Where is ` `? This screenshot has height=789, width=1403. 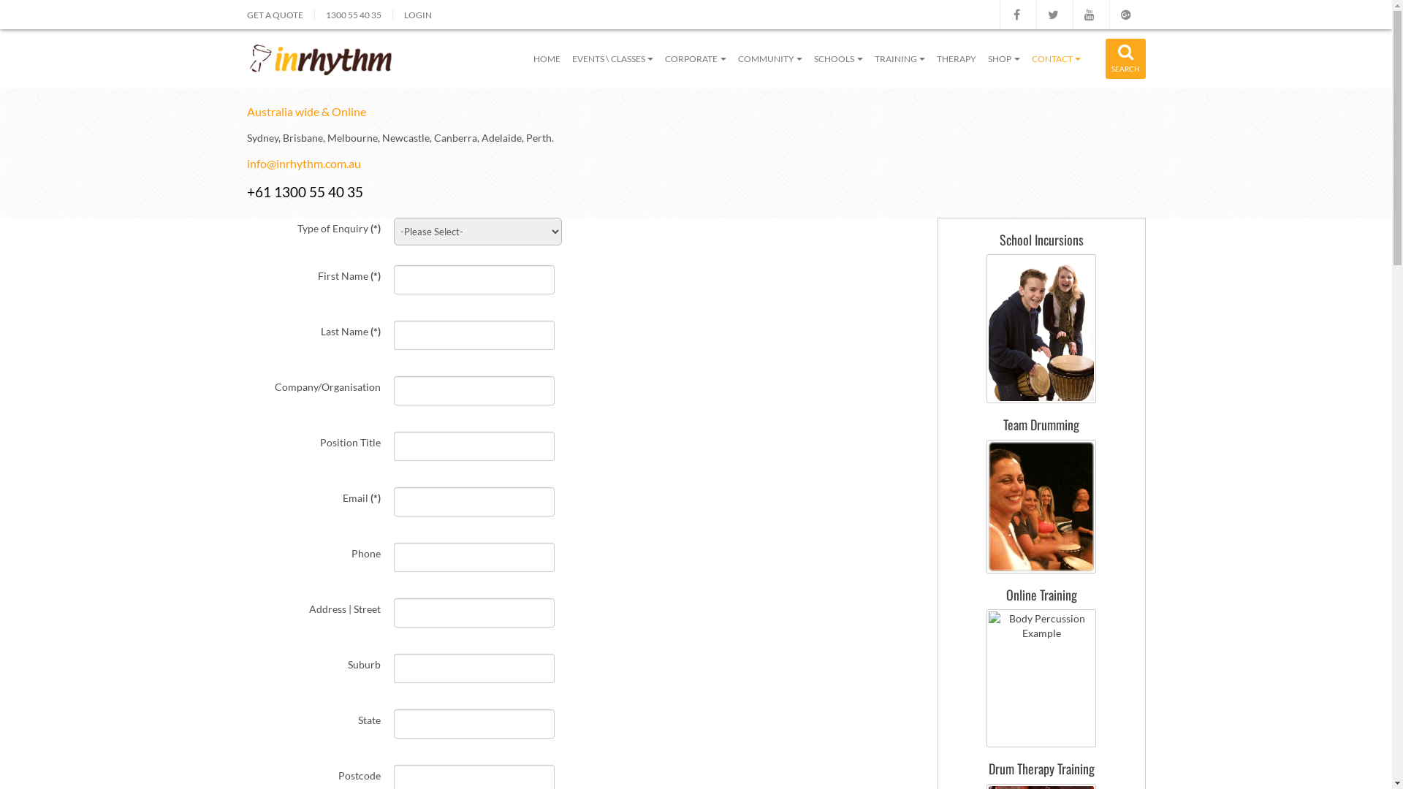
  is located at coordinates (1128, 15).